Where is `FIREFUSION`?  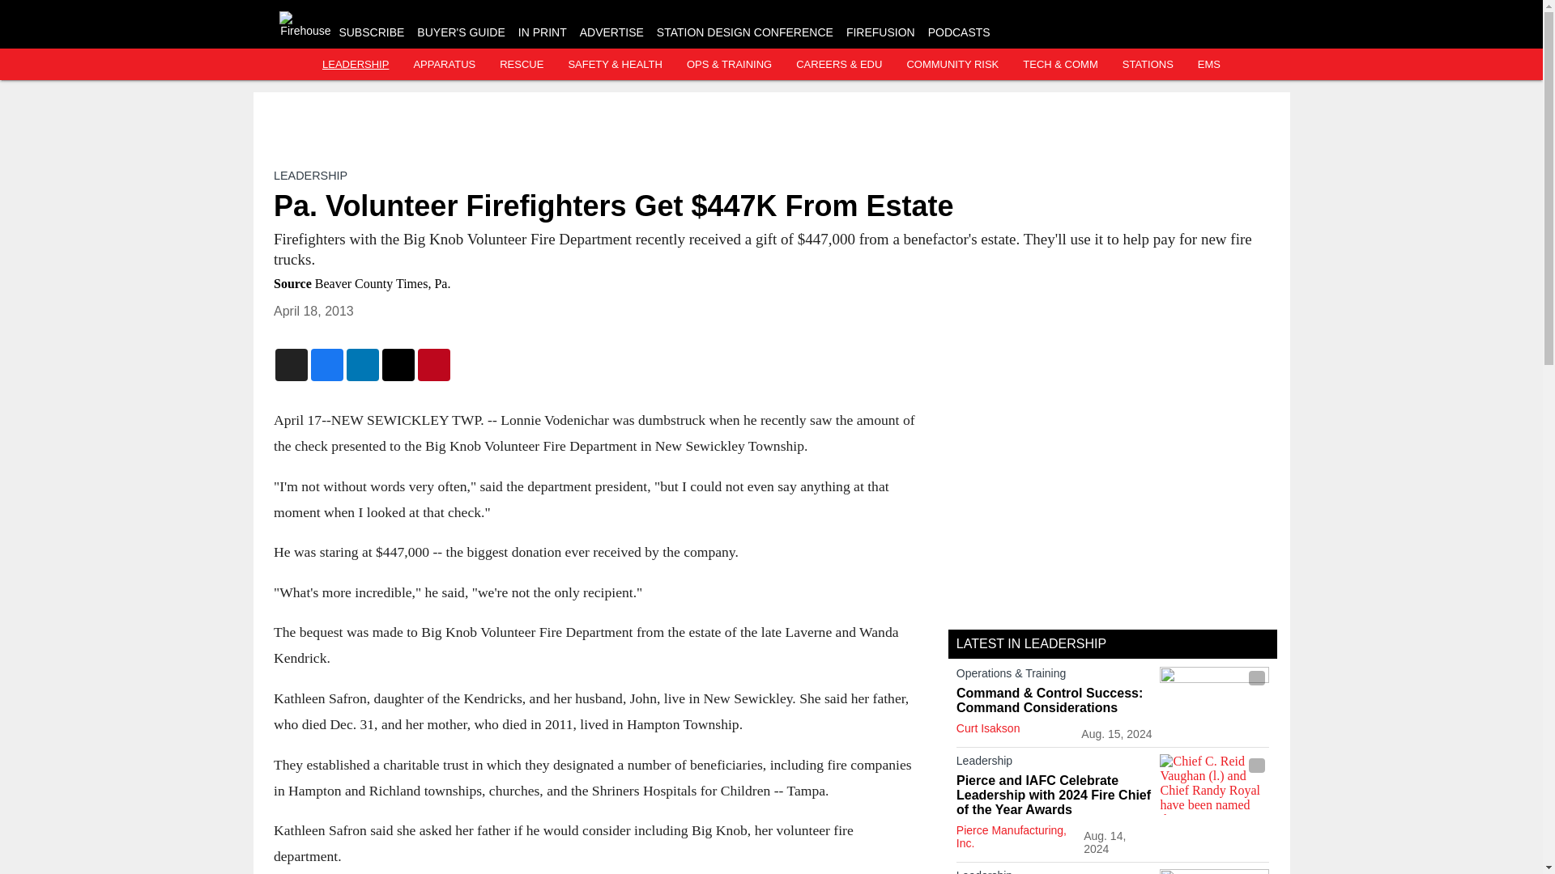 FIREFUSION is located at coordinates (880, 32).